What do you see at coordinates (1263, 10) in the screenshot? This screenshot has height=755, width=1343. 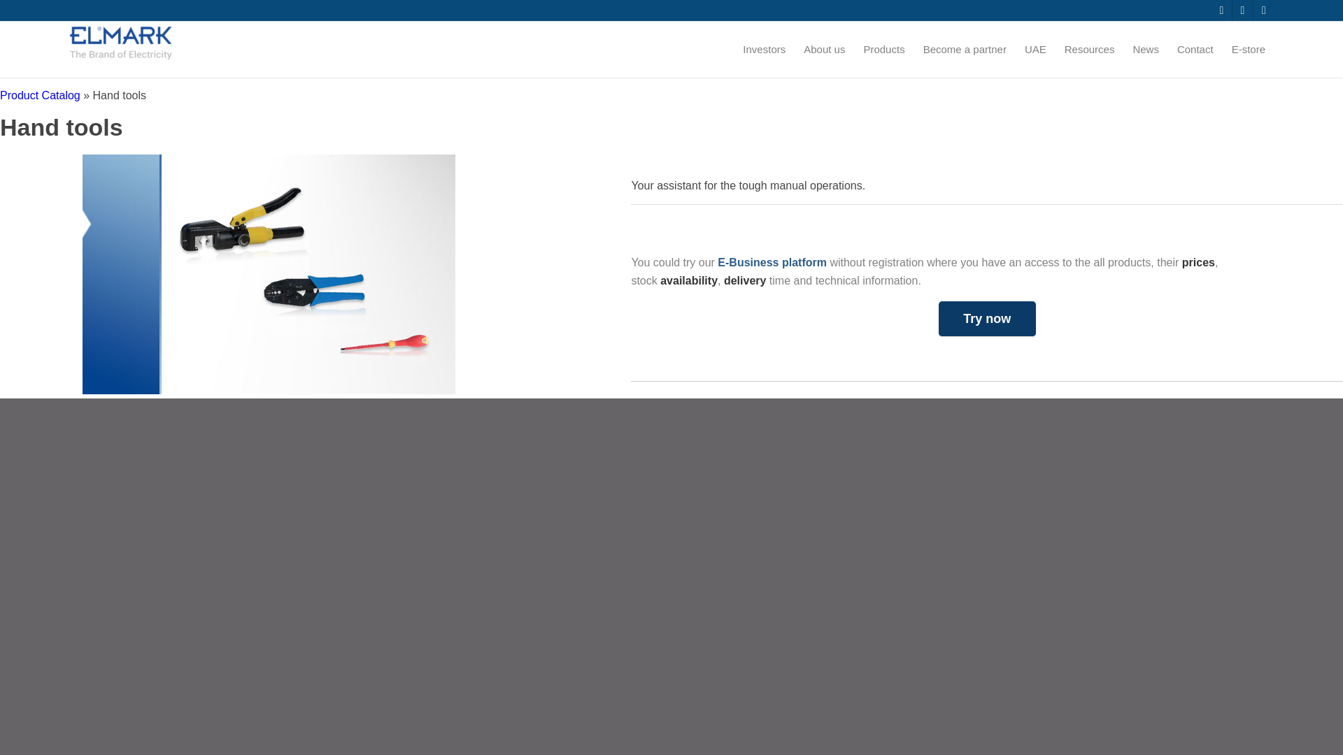 I see `Facebook` at bounding box center [1263, 10].